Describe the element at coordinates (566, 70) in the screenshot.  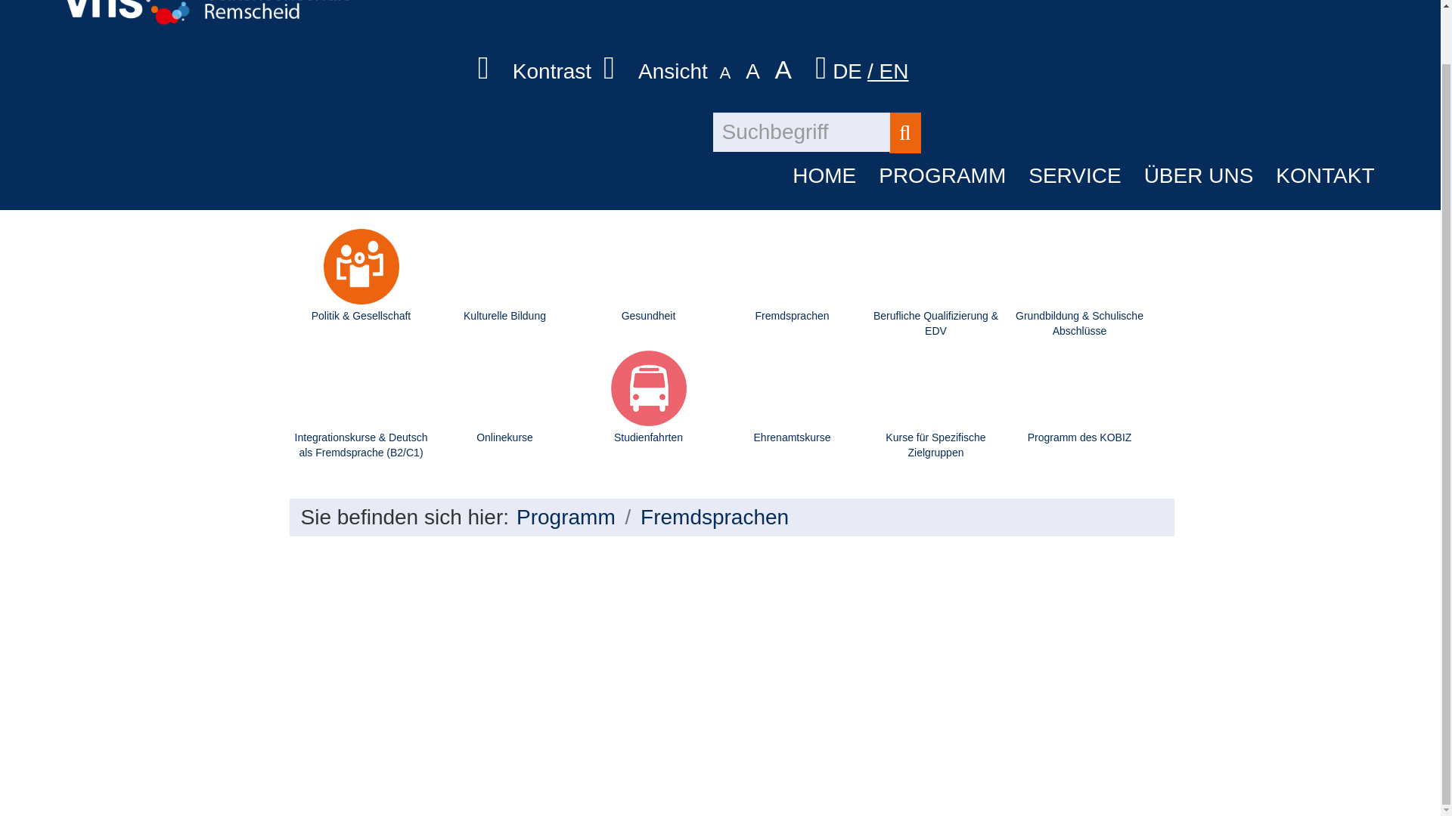
I see `Kontrast  ` at that location.